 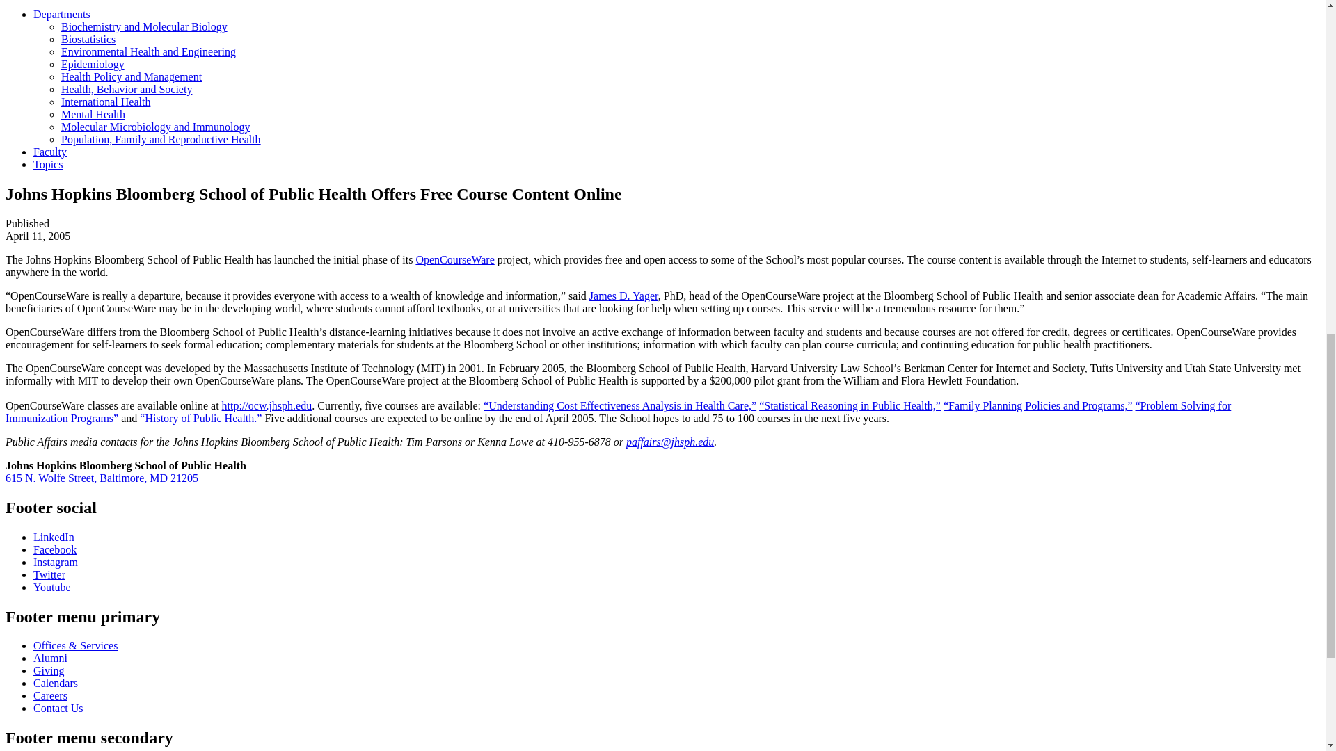 What do you see at coordinates (200, 418) in the screenshot?
I see `History of Public Health` at bounding box center [200, 418].